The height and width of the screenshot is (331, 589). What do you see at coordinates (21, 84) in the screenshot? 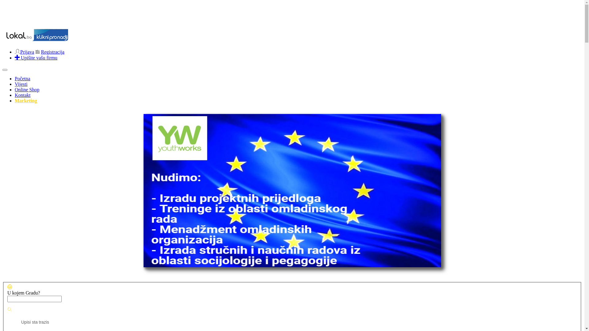
I see `Vijesti` at bounding box center [21, 84].